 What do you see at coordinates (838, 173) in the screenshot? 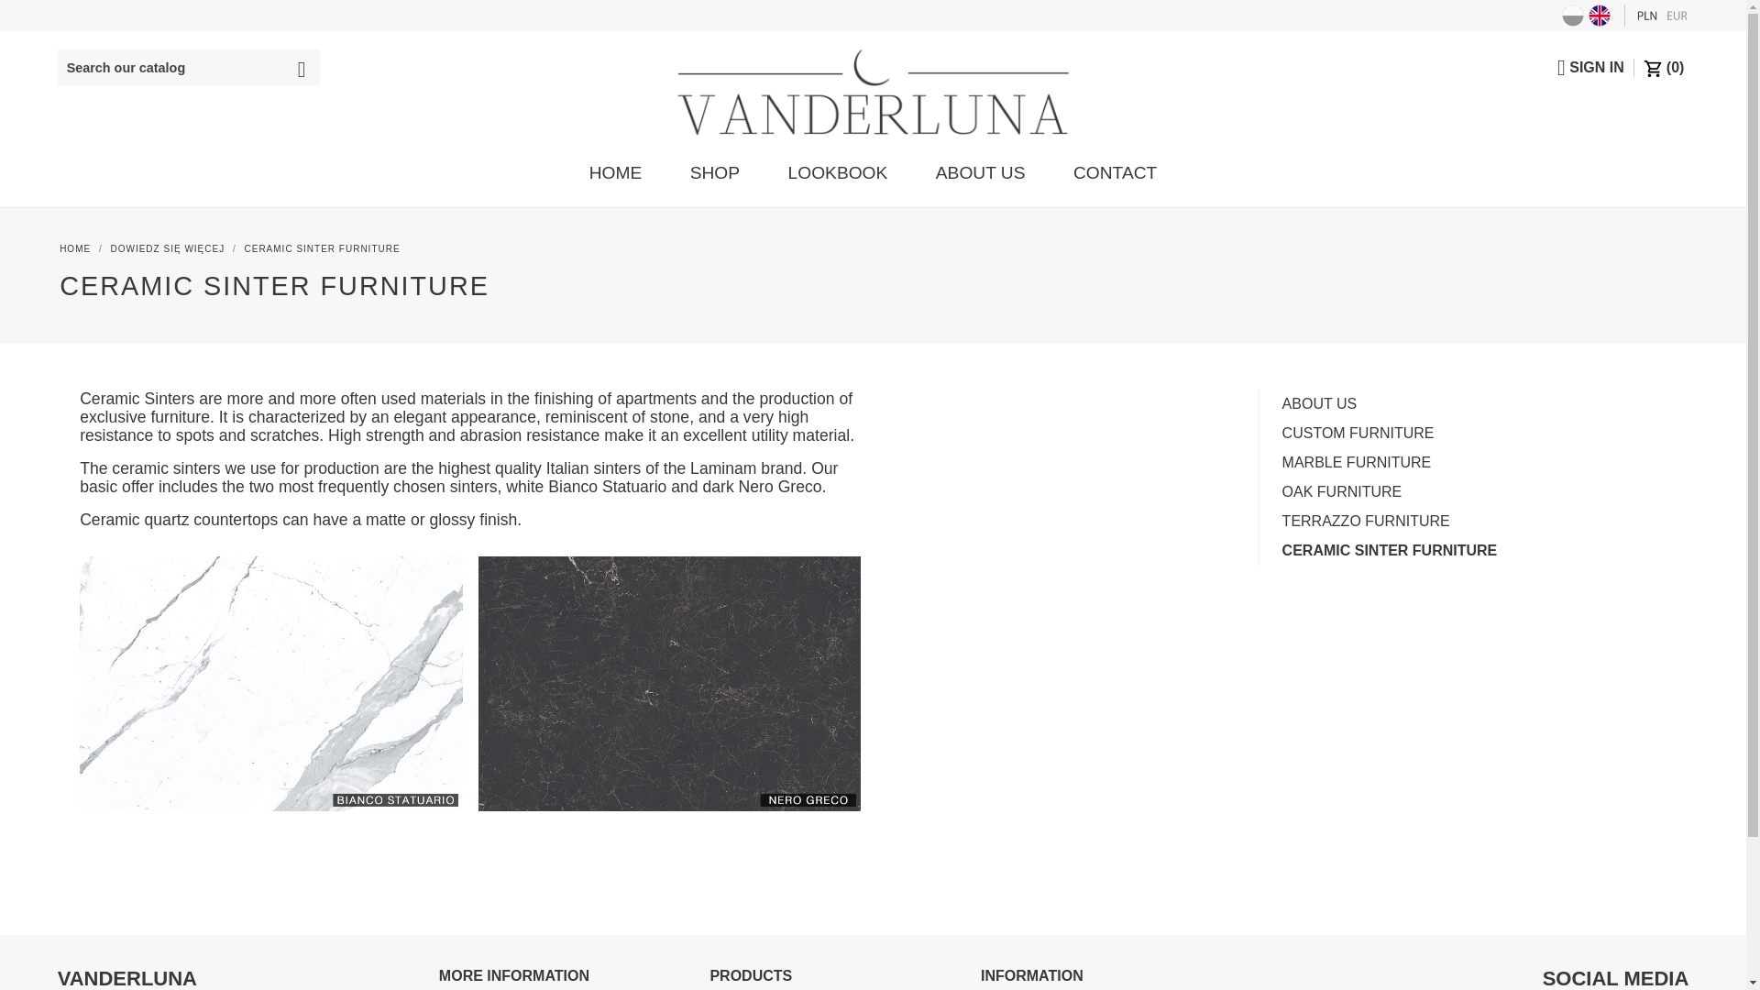
I see `LOOKBOOK` at bounding box center [838, 173].